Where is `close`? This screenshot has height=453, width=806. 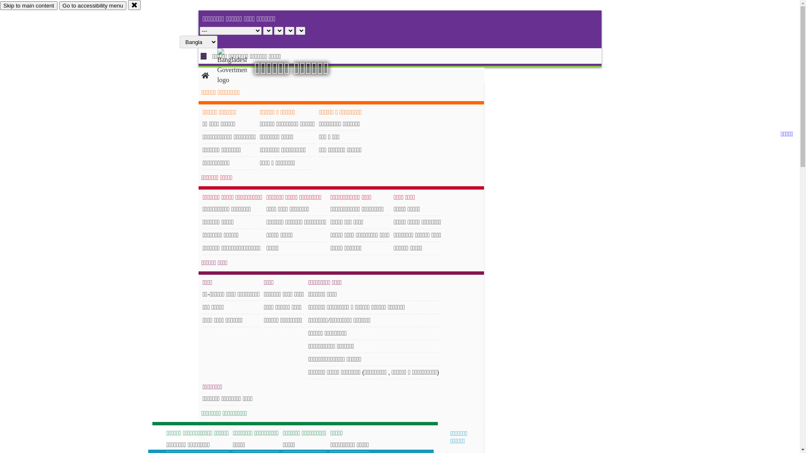
close is located at coordinates (134, 5).